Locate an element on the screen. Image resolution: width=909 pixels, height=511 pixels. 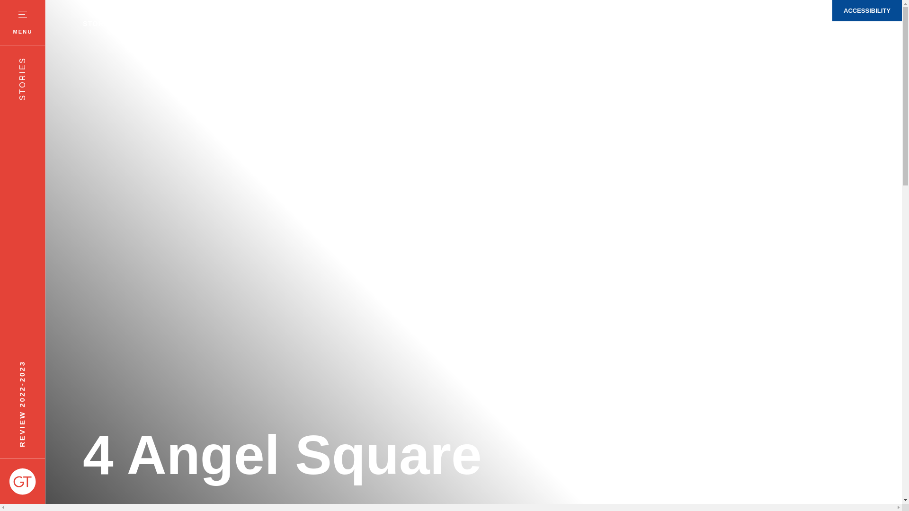
ENVIRONMENT is located at coordinates (151, 24).